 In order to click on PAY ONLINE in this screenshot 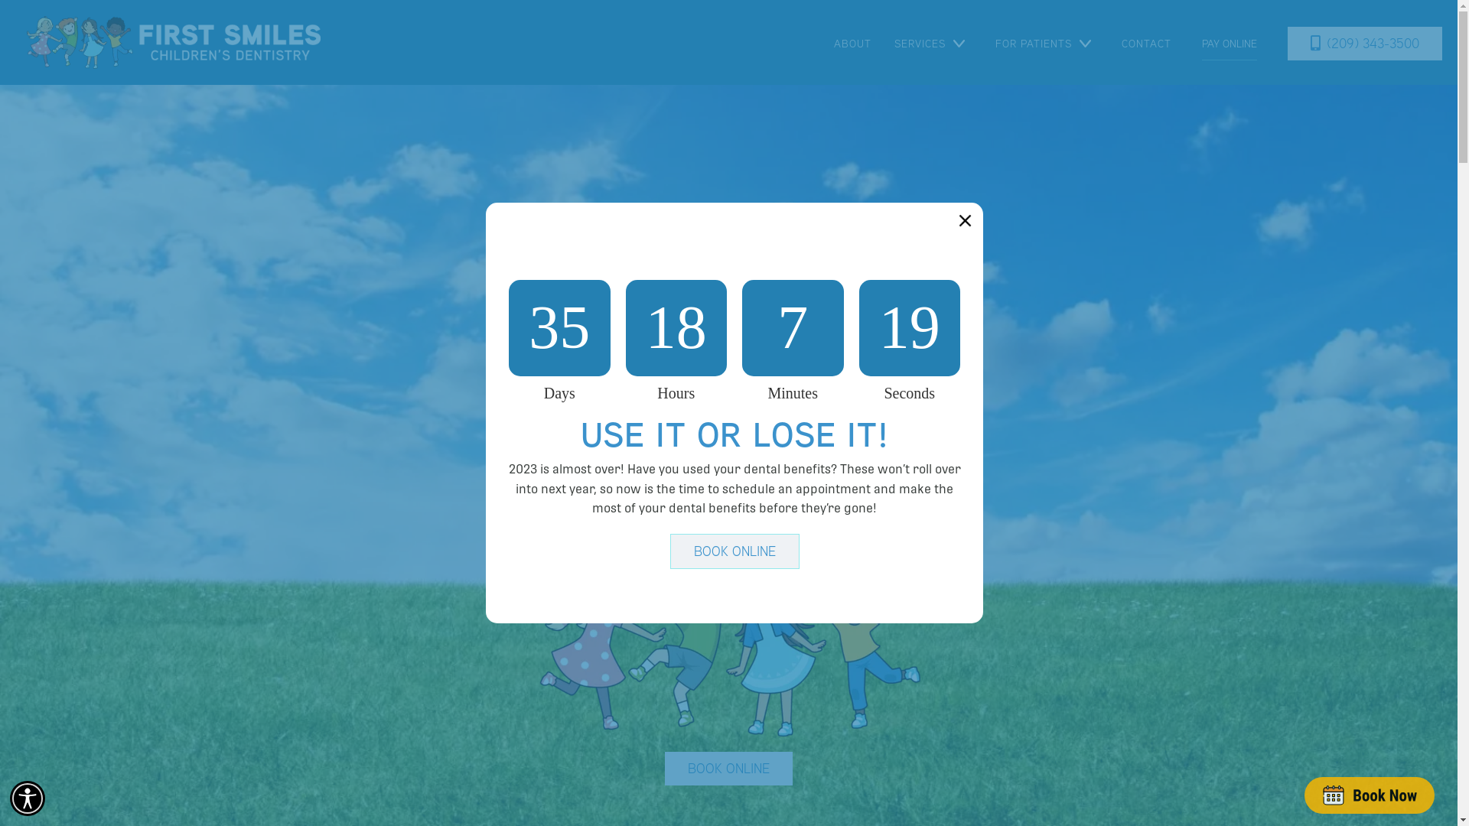, I will do `click(1230, 44)`.